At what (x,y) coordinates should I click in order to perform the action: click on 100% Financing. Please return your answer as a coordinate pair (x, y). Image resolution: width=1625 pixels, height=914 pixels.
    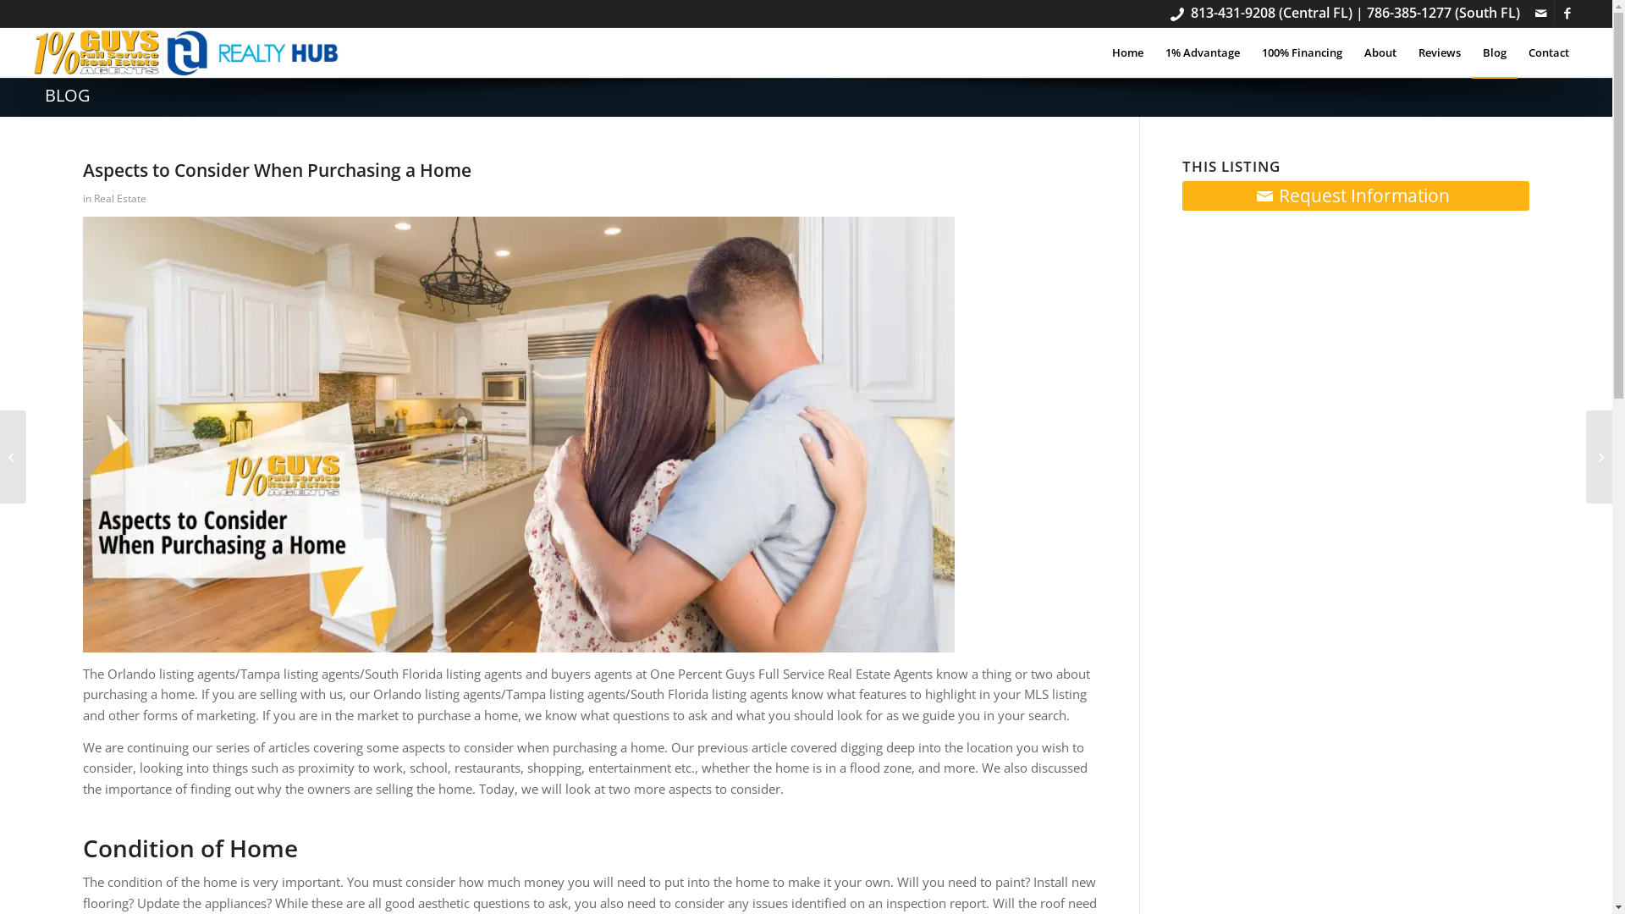
    Looking at the image, I should click on (1302, 52).